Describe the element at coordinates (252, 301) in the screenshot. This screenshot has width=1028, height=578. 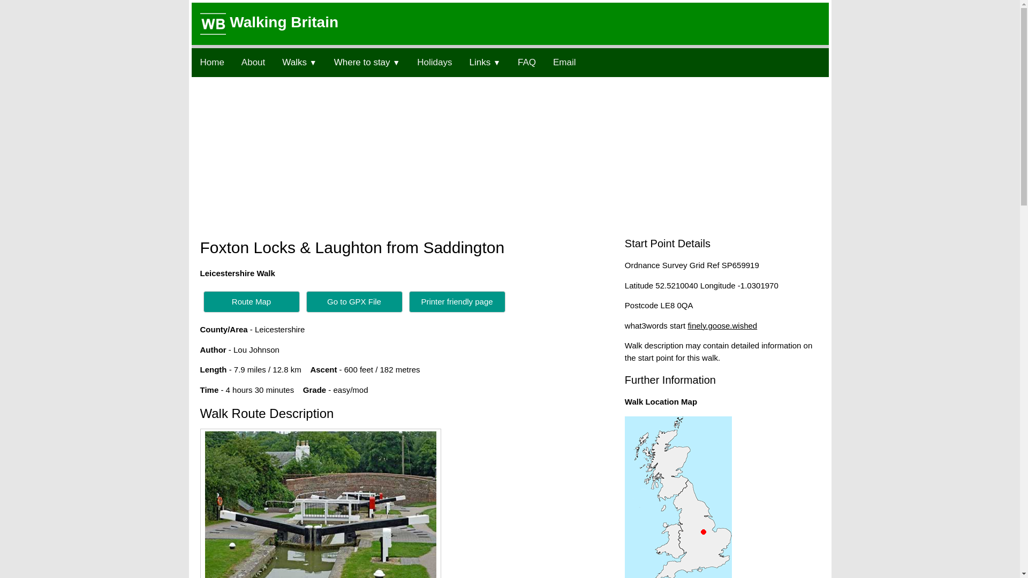
I see `Route Map` at that location.